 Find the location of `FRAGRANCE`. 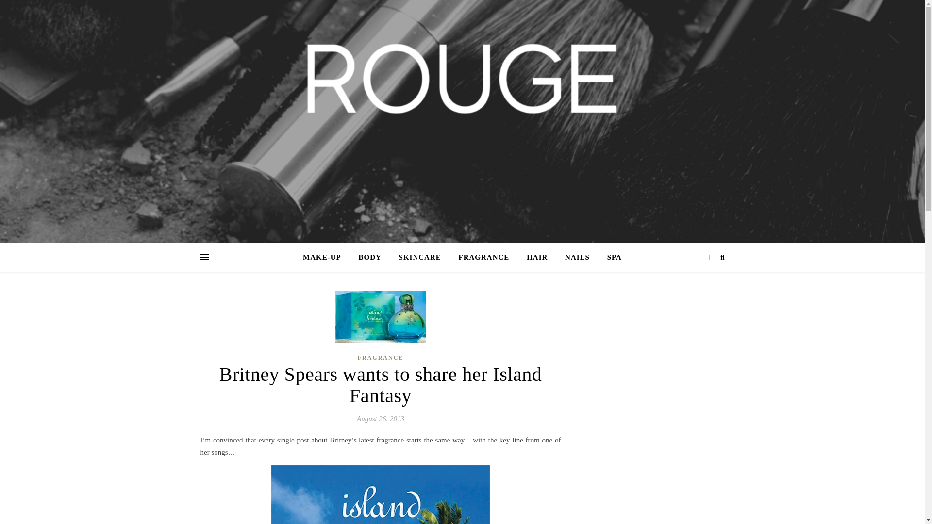

FRAGRANCE is located at coordinates (484, 257).